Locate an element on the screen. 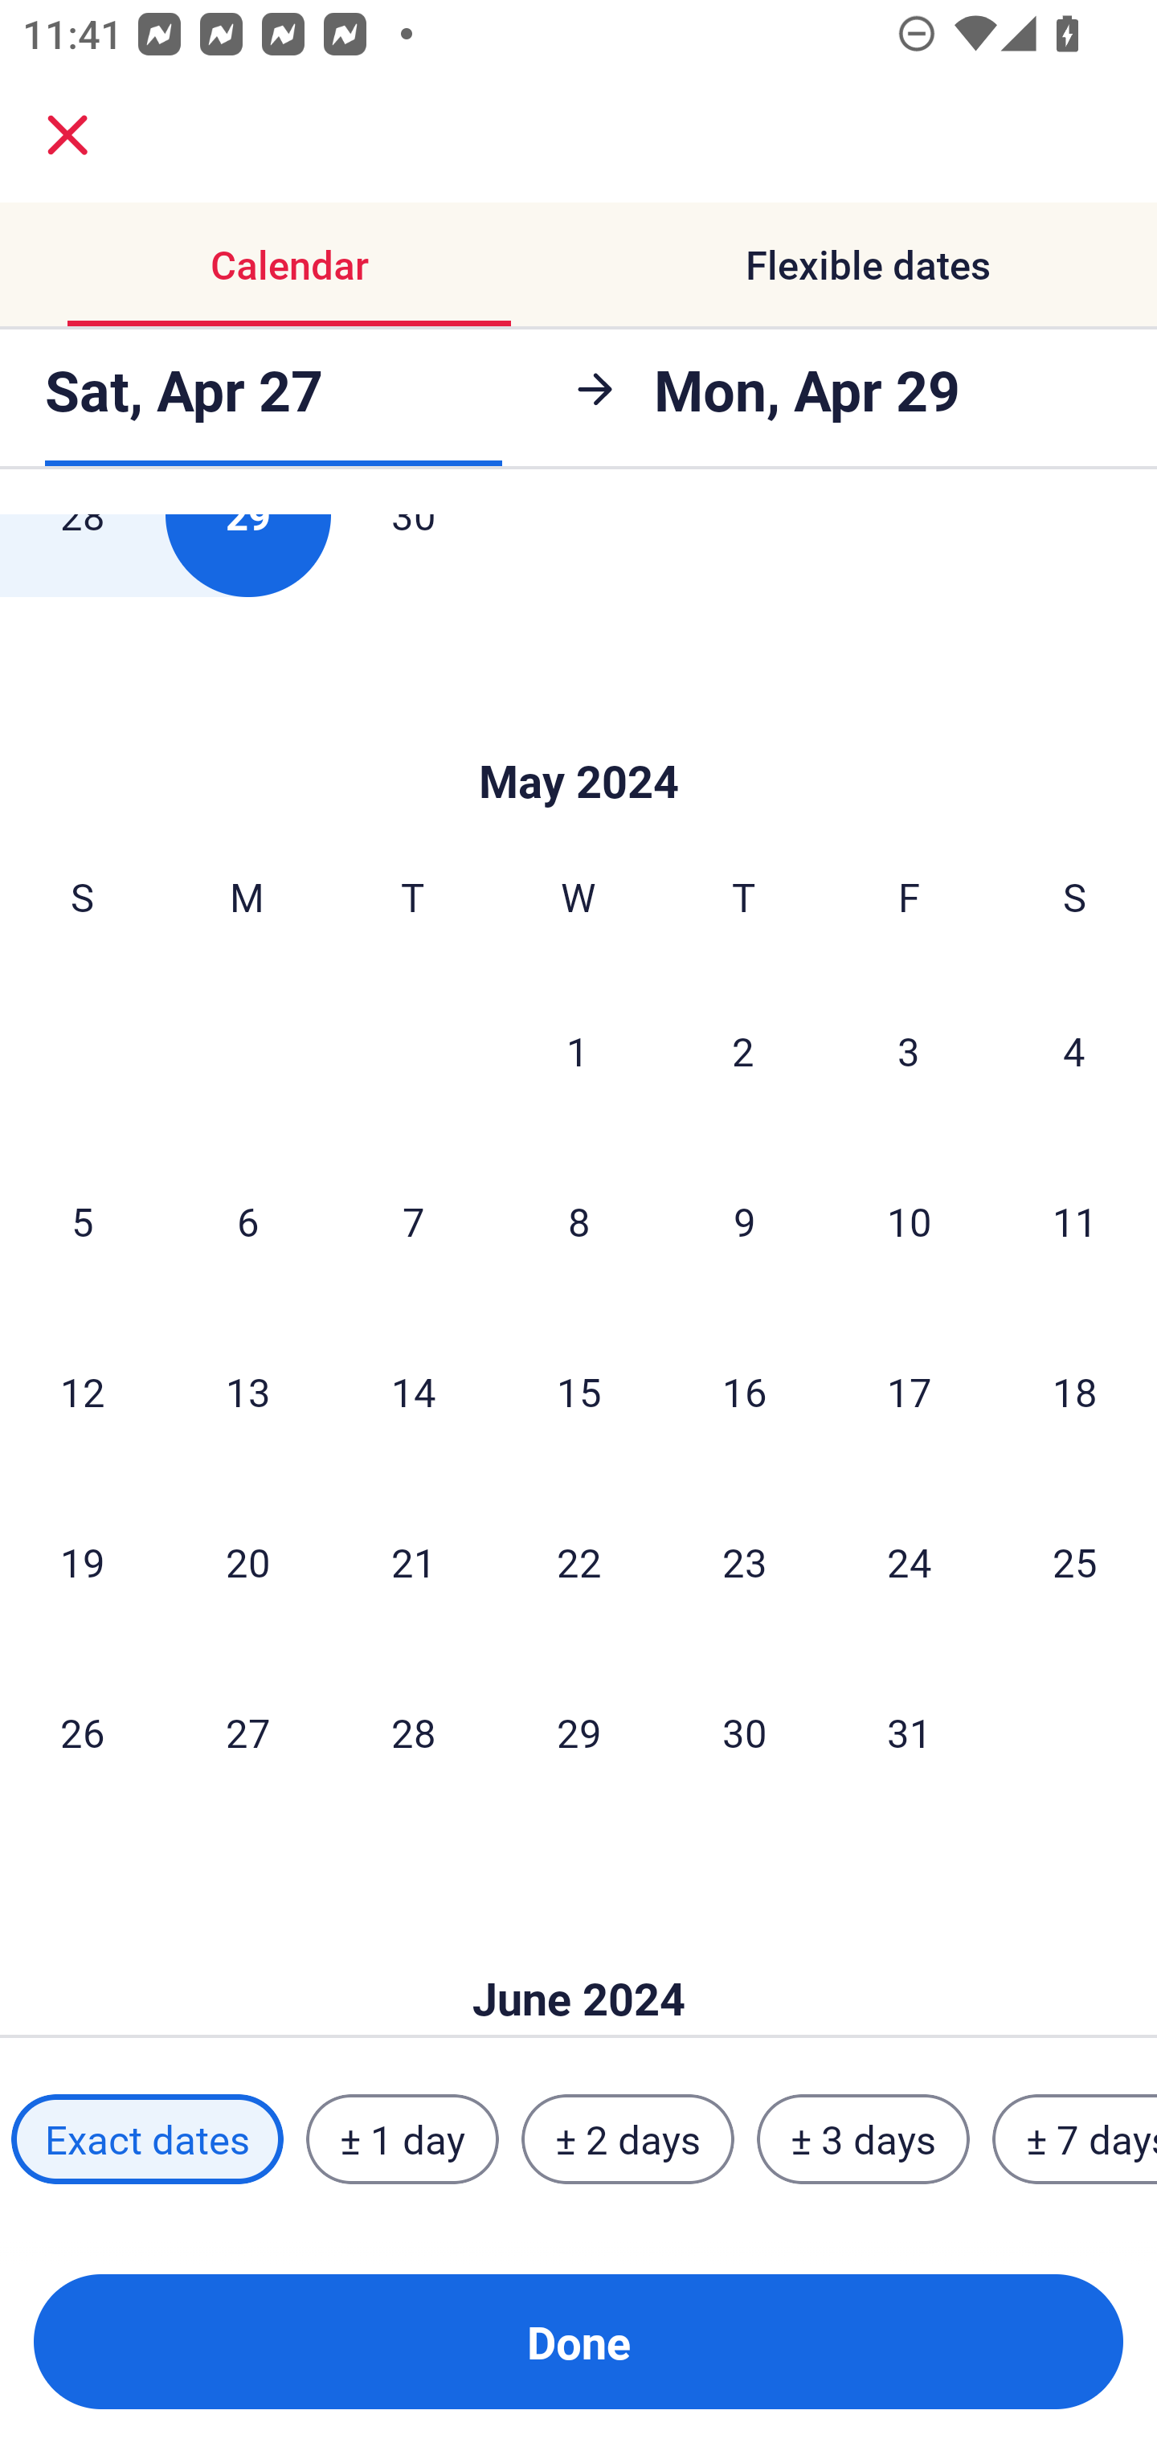 Image resolution: width=1157 pixels, height=2443 pixels. 18 Saturday, May 18, 2024 is located at coordinates (1075, 1391).